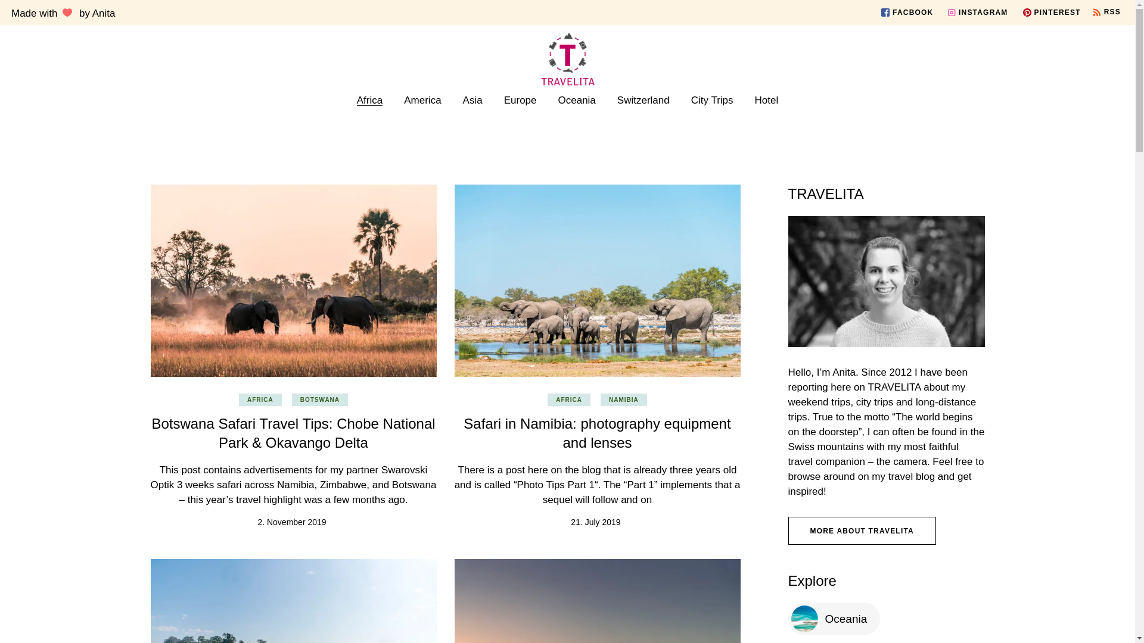 This screenshot has width=1144, height=643. What do you see at coordinates (1052, 12) in the screenshot?
I see `PINTEREST` at bounding box center [1052, 12].